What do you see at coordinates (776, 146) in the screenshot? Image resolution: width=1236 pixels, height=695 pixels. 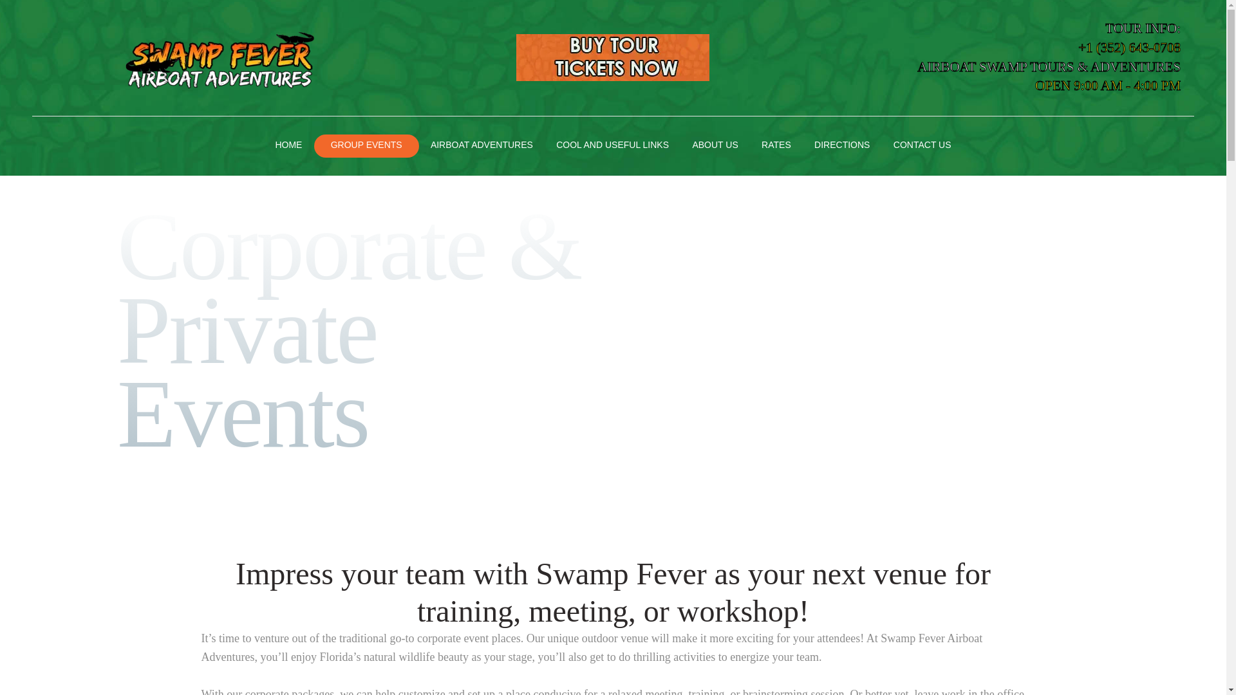 I see `RATES` at bounding box center [776, 146].